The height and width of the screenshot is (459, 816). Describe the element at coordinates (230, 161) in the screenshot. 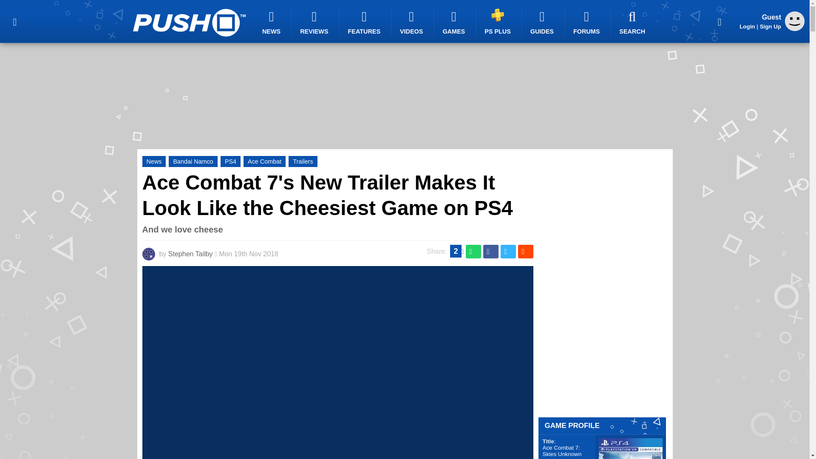

I see `PS4` at that location.